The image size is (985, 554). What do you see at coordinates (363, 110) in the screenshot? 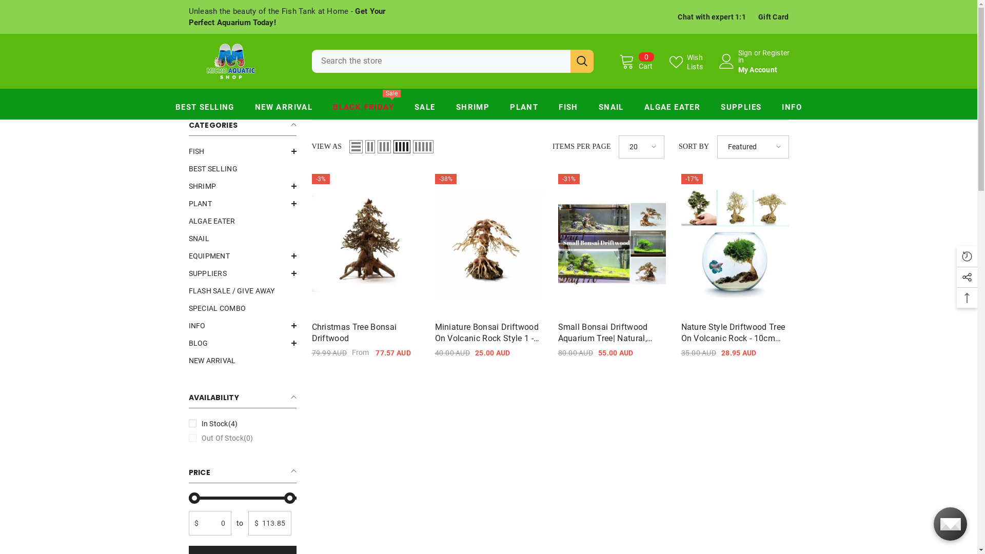
I see `BLACK FRIDAY
Sale` at bounding box center [363, 110].